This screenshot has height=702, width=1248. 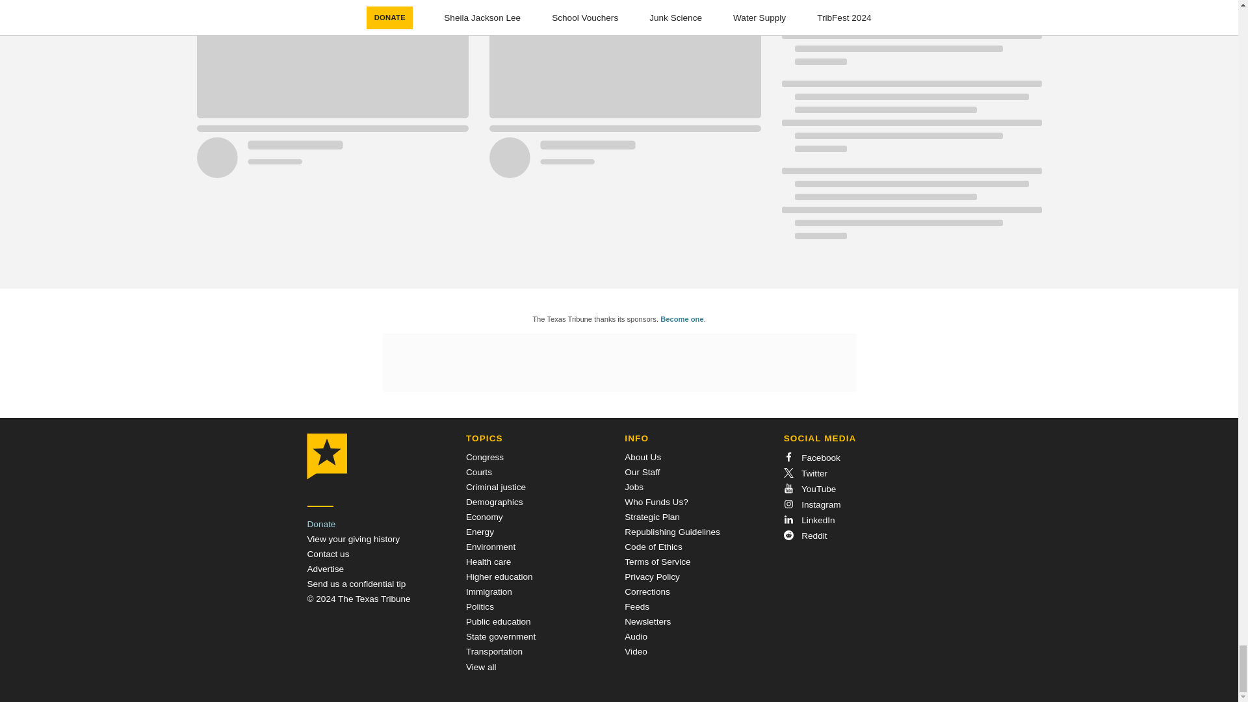 I want to click on Video, so click(x=636, y=651).